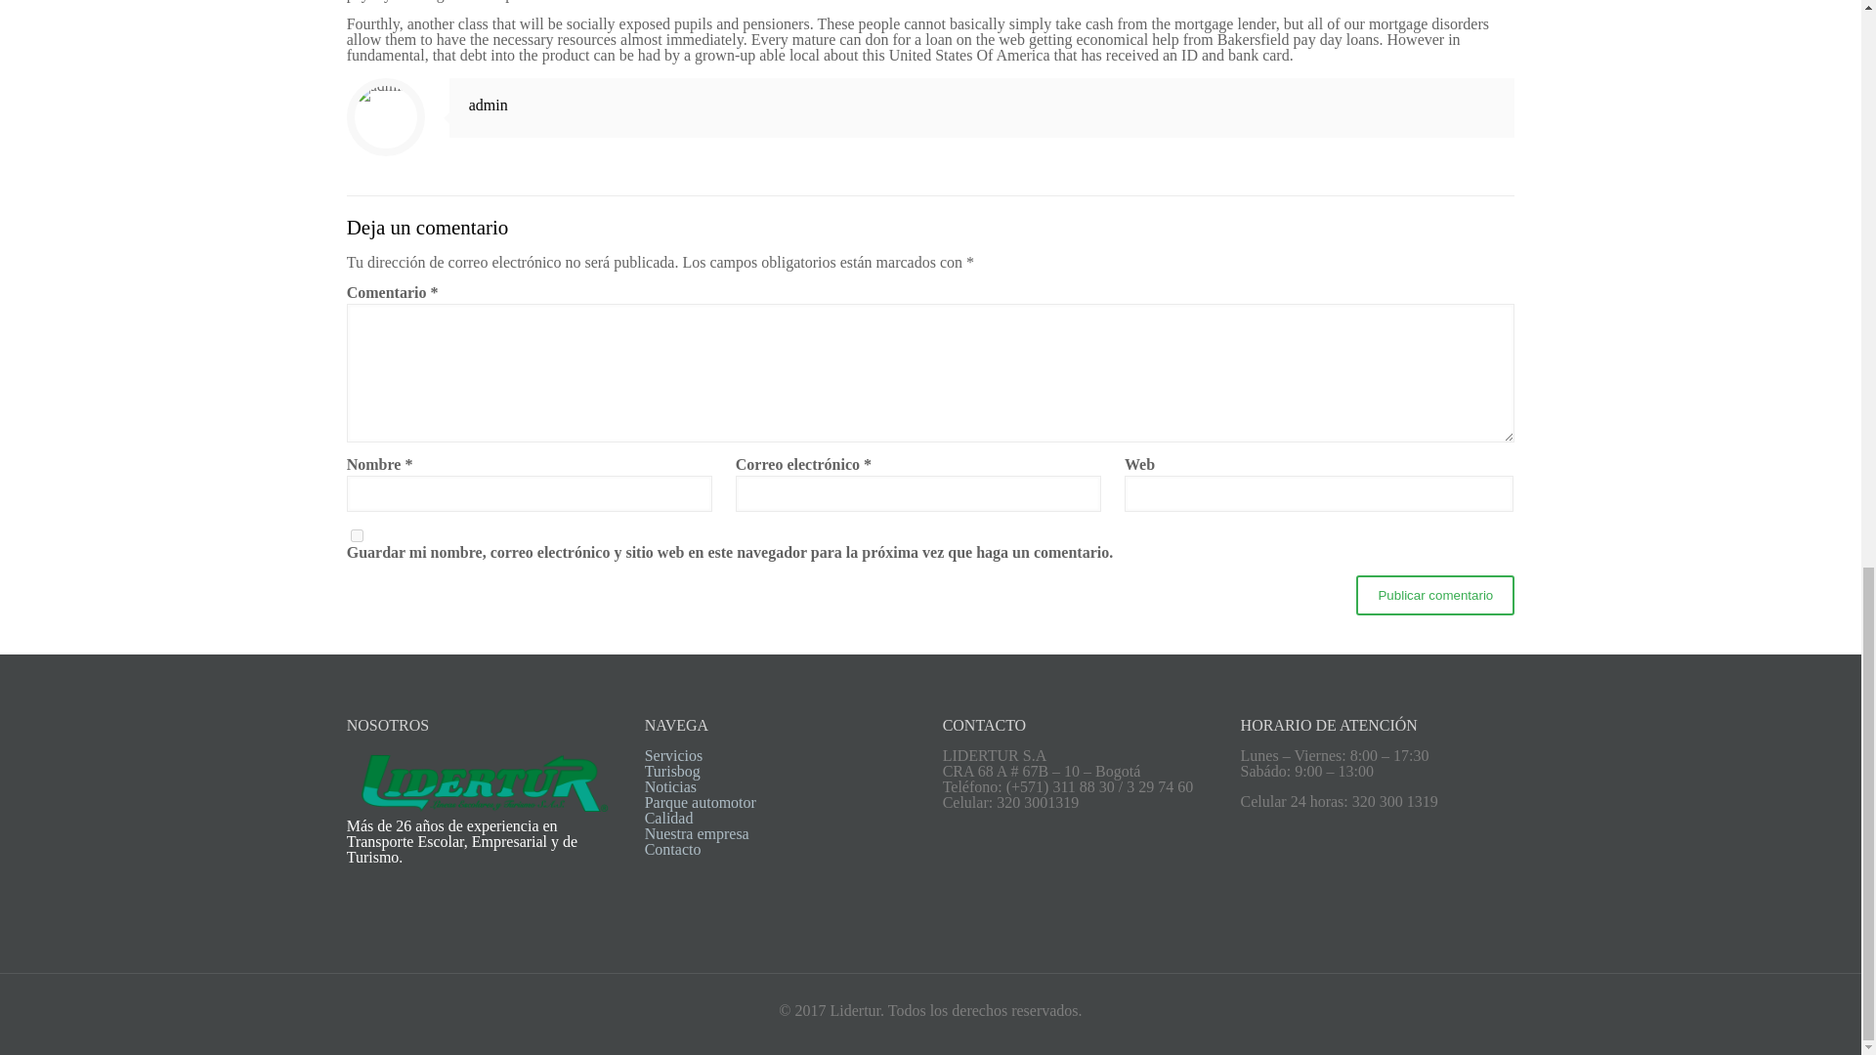  Describe the element at coordinates (669, 818) in the screenshot. I see `Calidad` at that location.